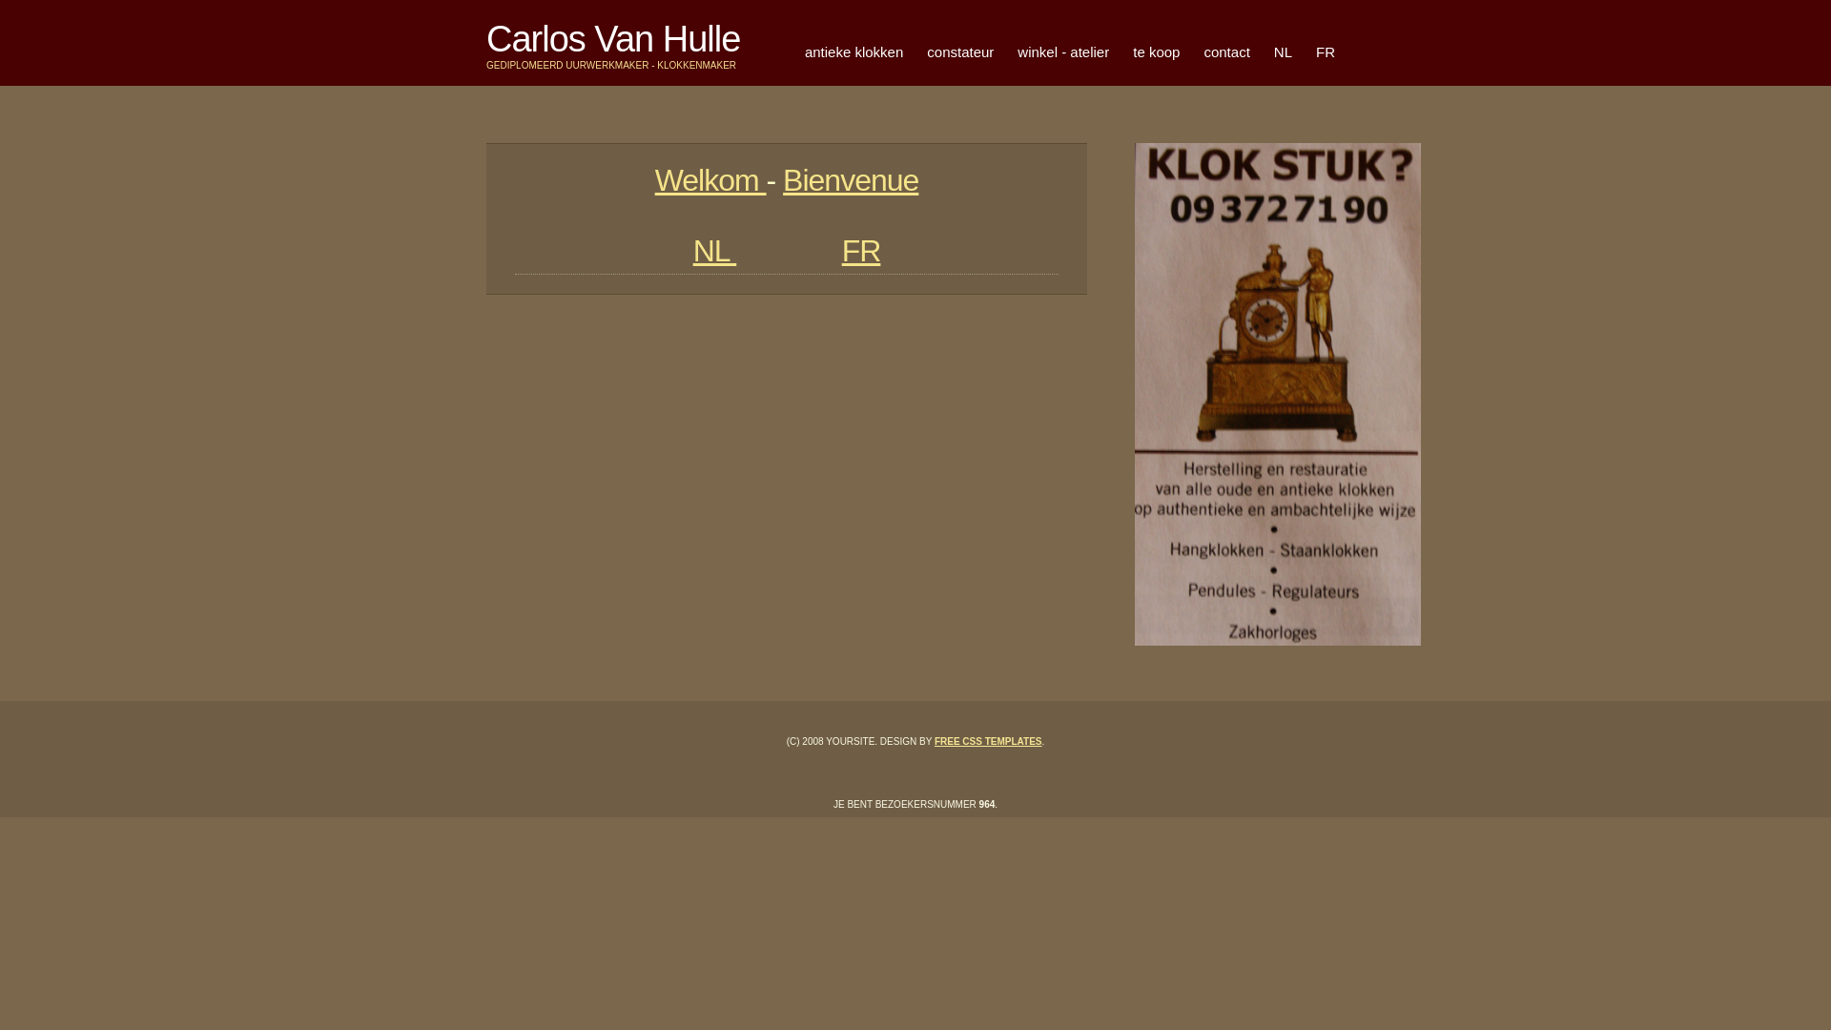  Describe the element at coordinates (1156, 52) in the screenshot. I see `te koop` at that location.